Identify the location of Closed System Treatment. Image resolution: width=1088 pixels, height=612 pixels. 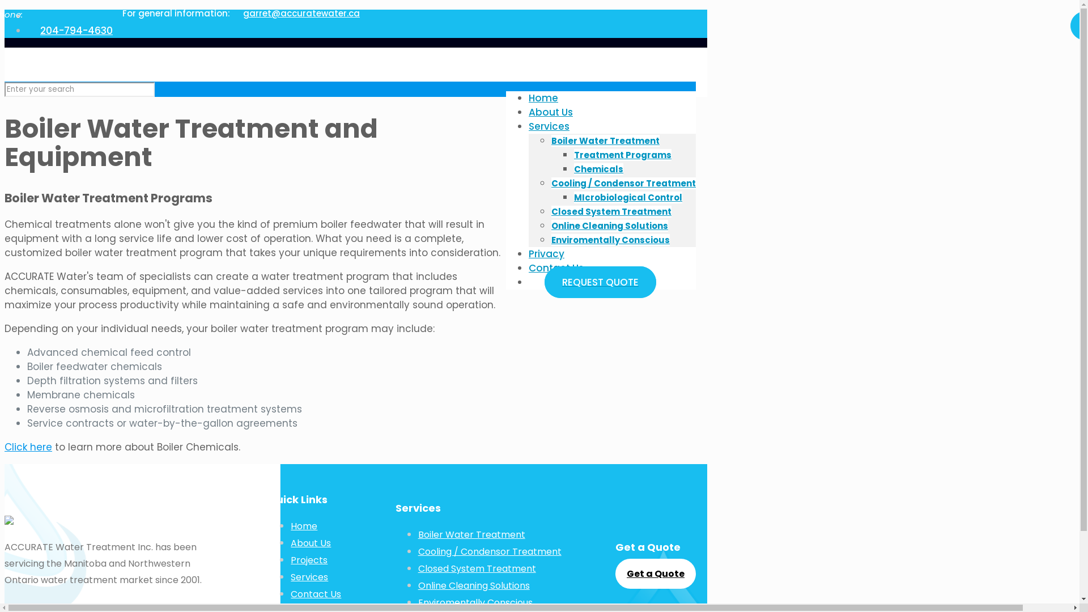
(477, 569).